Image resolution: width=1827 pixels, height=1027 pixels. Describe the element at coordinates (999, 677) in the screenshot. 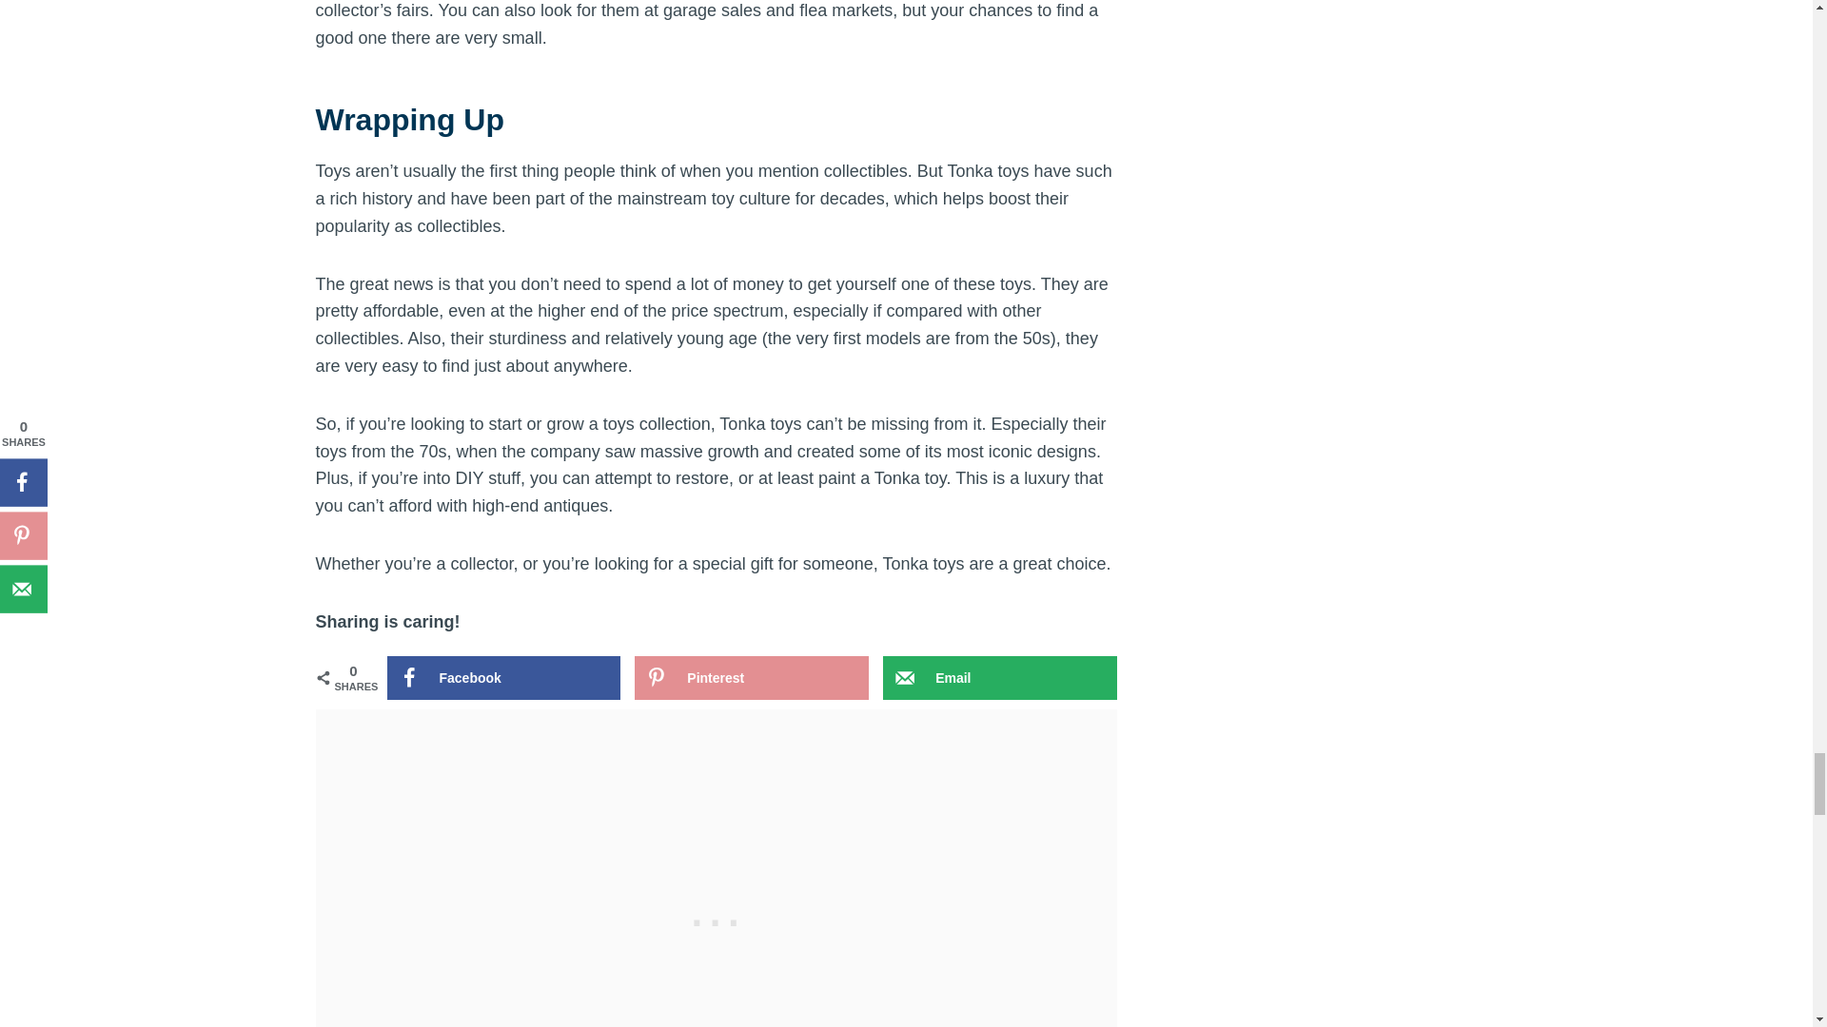

I see `Email` at that location.